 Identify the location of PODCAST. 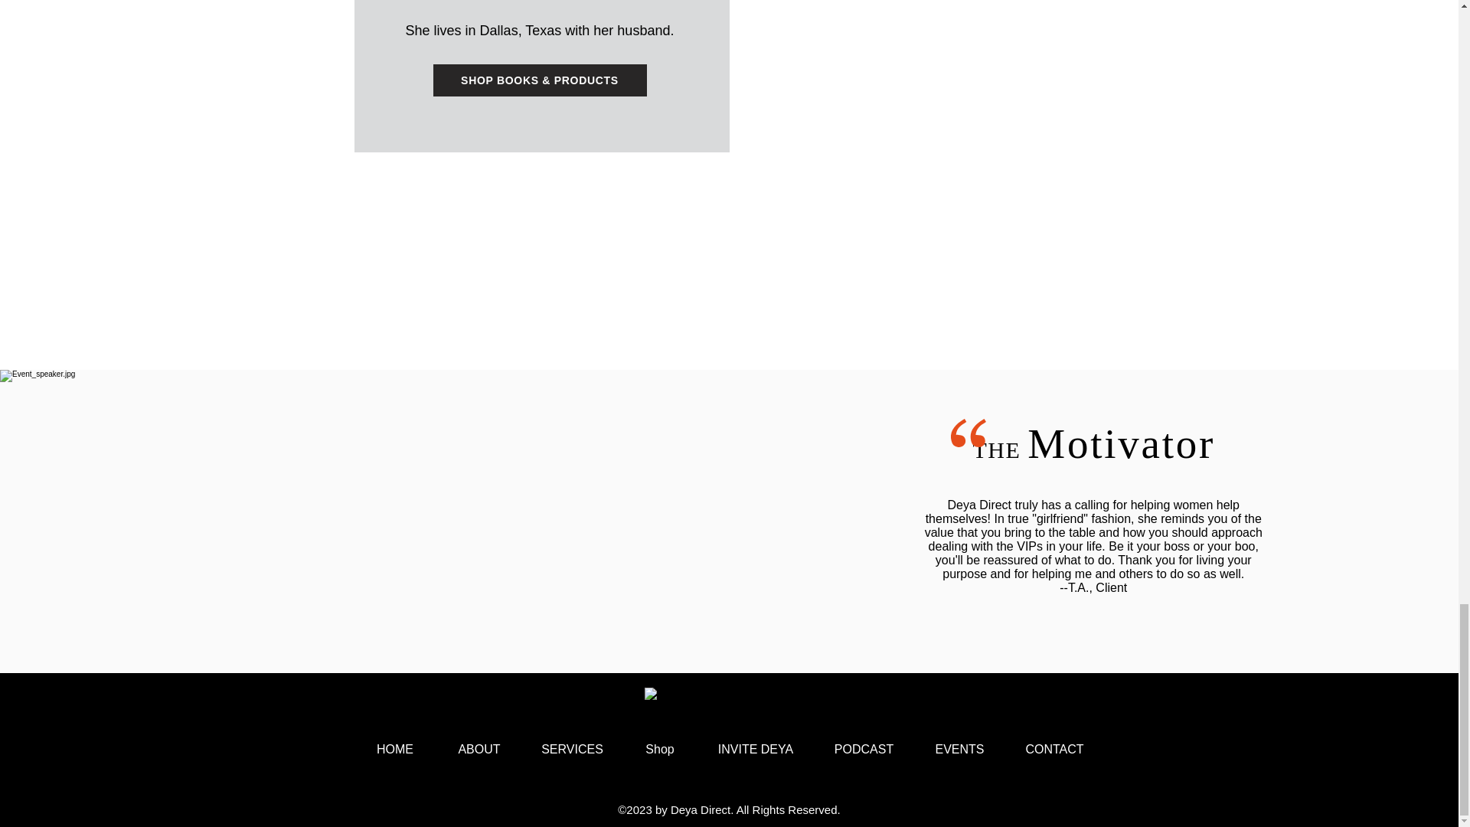
(864, 749).